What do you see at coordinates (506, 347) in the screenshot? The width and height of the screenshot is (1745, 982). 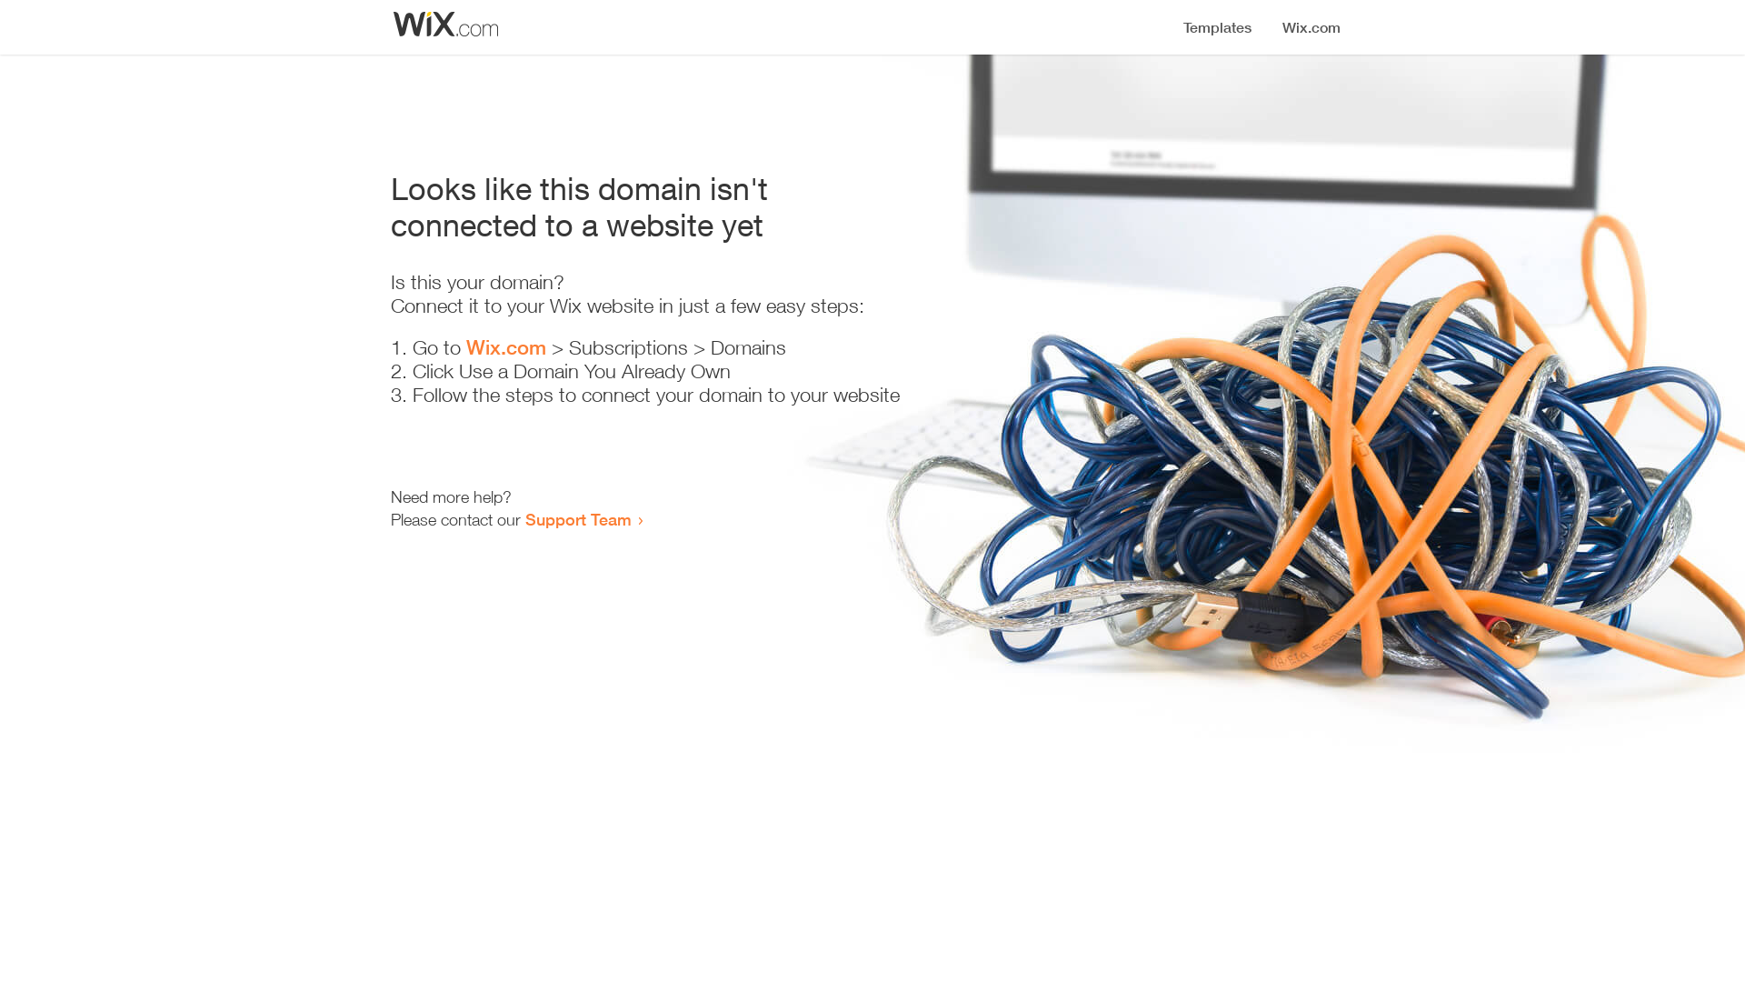 I see `Wix.com` at bounding box center [506, 347].